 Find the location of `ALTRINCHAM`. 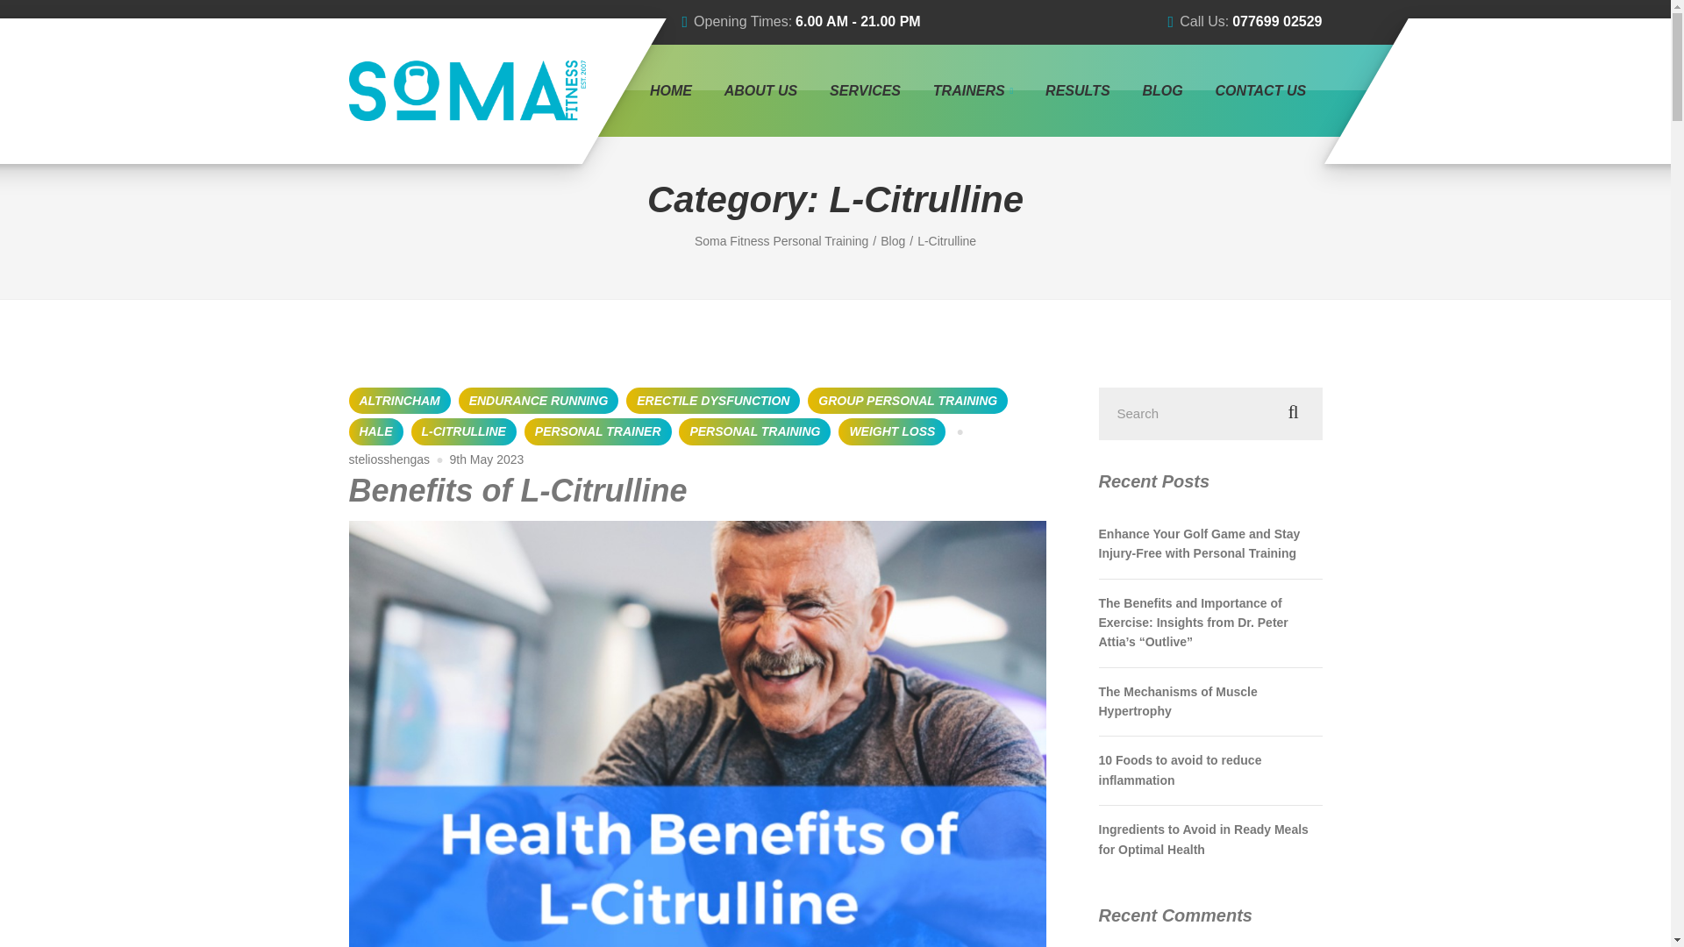

ALTRINCHAM is located at coordinates (400, 400).